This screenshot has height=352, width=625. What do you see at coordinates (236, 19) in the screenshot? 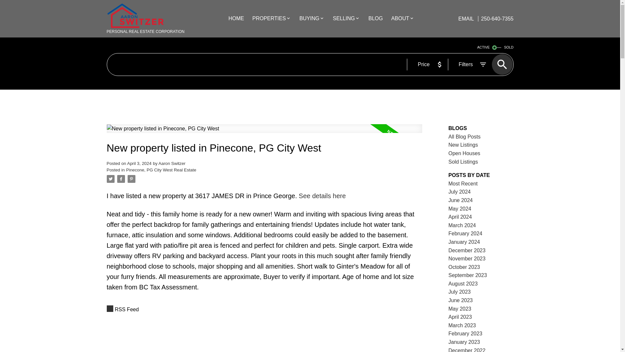
I see `HOME` at bounding box center [236, 19].